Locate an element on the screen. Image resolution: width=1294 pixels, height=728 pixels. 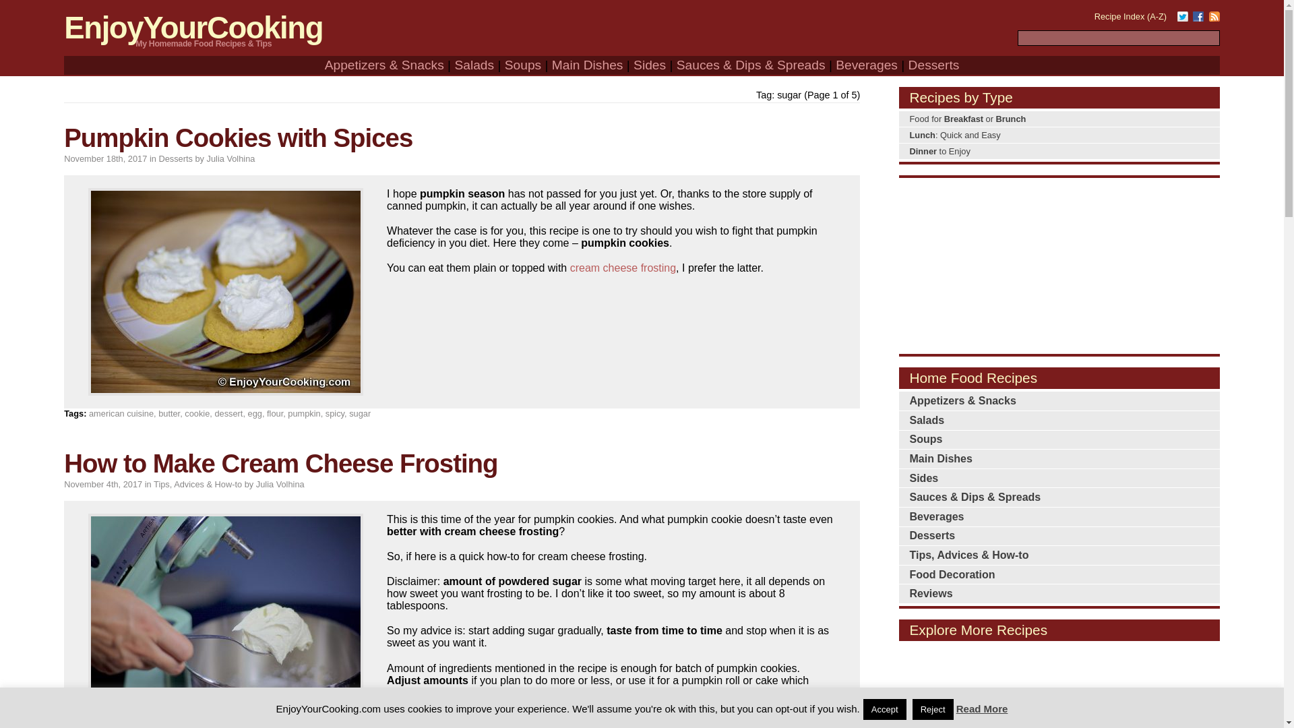
Pumpkin Cookies with Spices is located at coordinates (238, 138).